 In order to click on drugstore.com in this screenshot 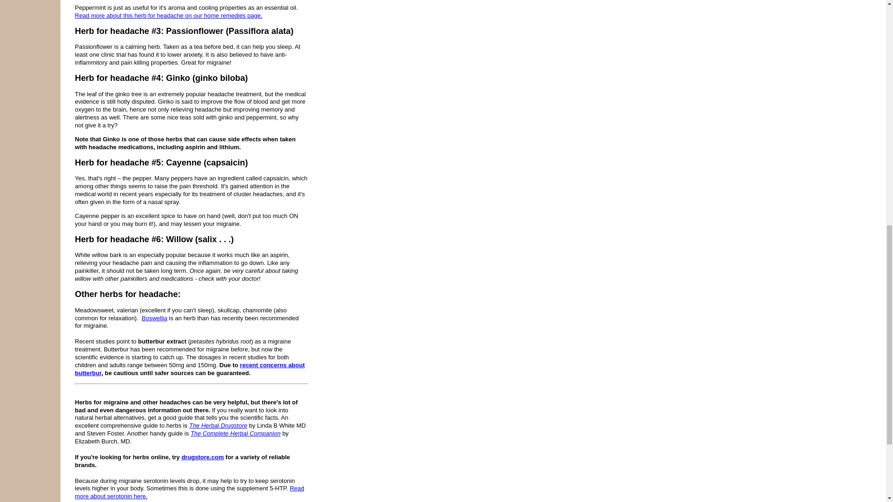, I will do `click(202, 457)`.